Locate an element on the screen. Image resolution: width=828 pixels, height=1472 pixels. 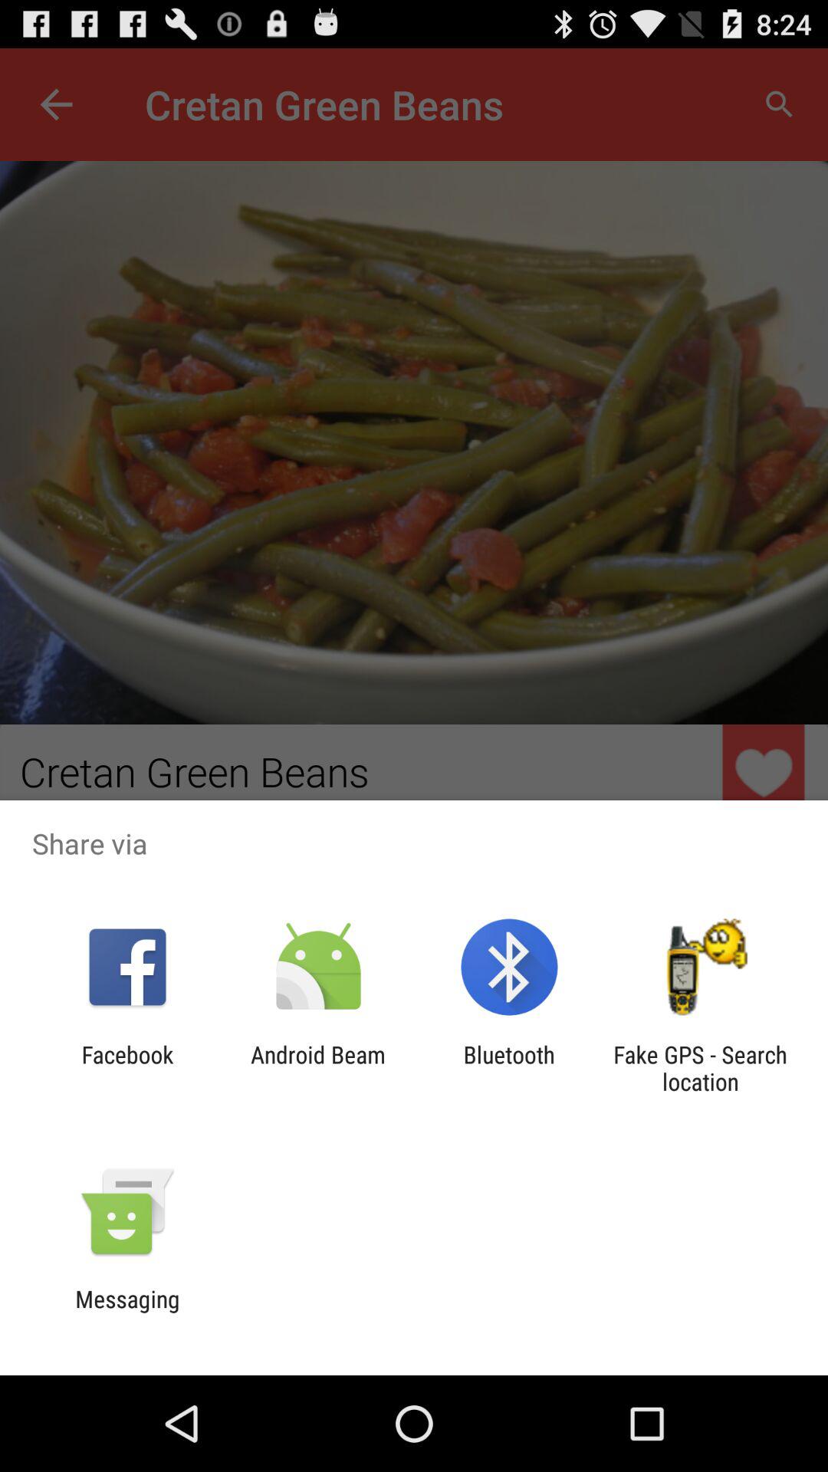
press icon next to android beam is located at coordinates (509, 1068).